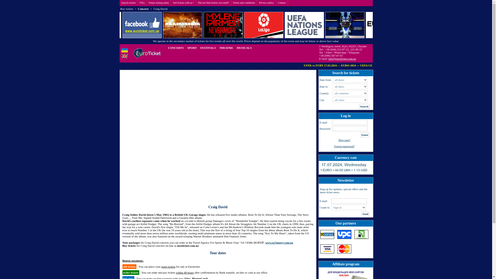  What do you see at coordinates (159, 3) in the screenshot?
I see `Venues info` at bounding box center [159, 3].